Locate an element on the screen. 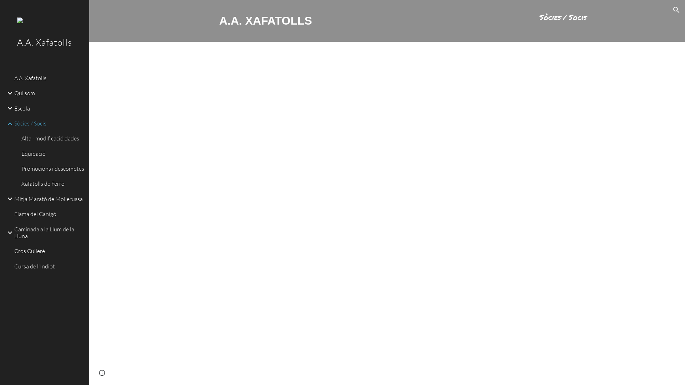 The width and height of the screenshot is (685, 385). Promocions i descomptes is located at coordinates (52, 169).